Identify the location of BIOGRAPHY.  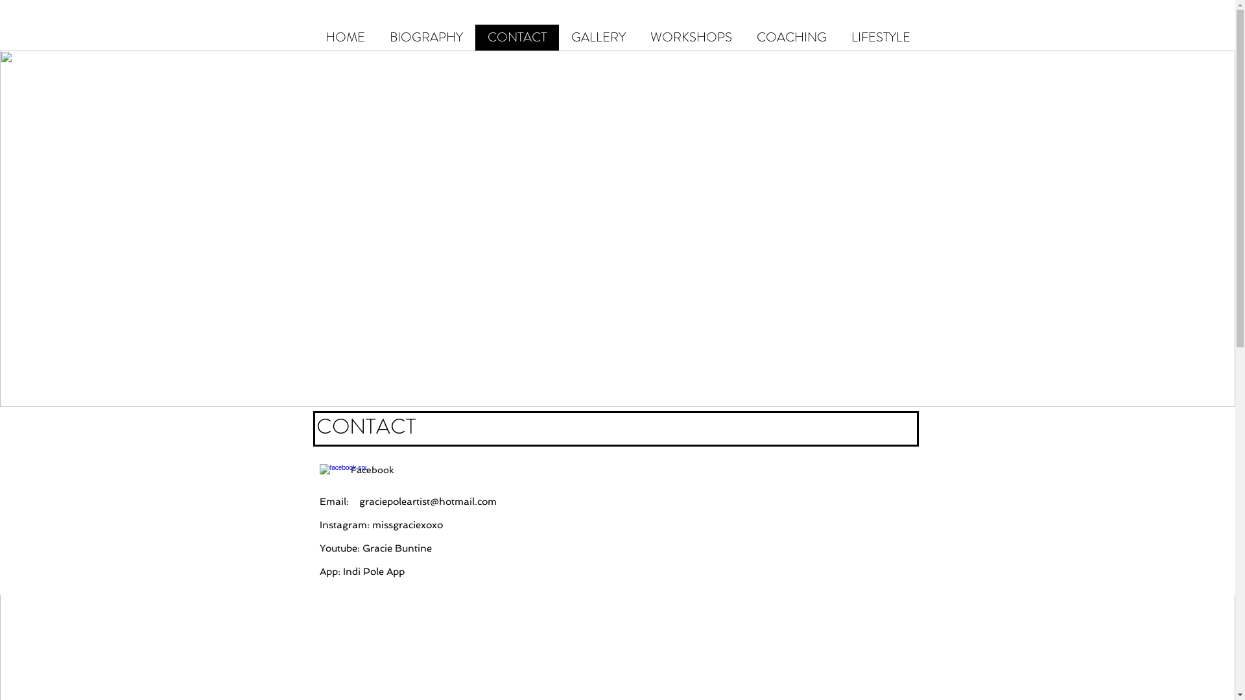
(427, 38).